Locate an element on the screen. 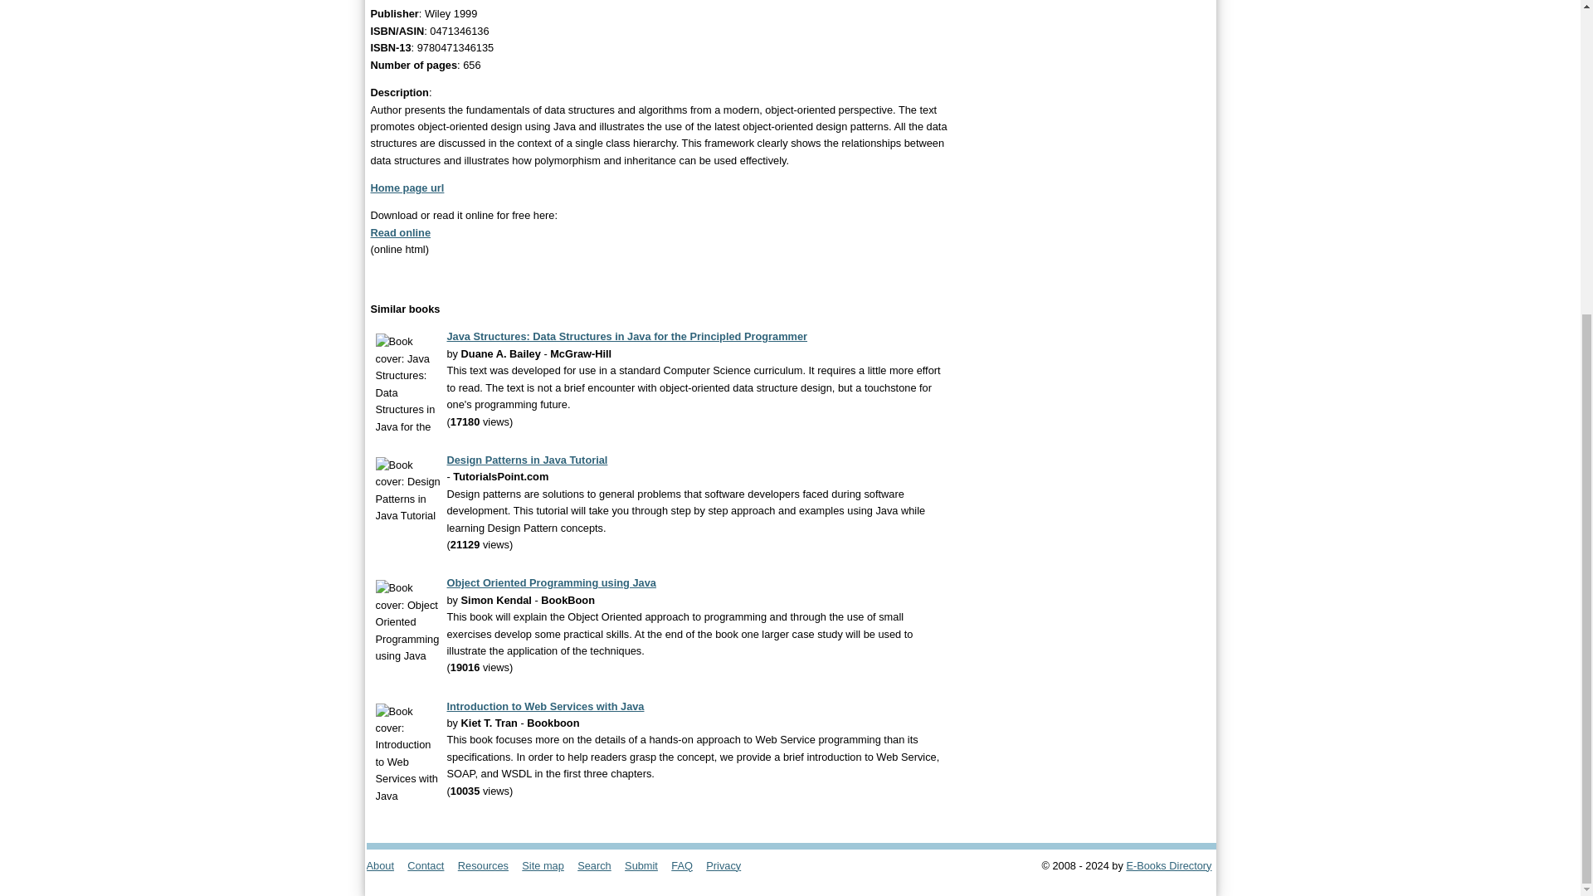 The image size is (1593, 896). Read online is located at coordinates (400, 232).